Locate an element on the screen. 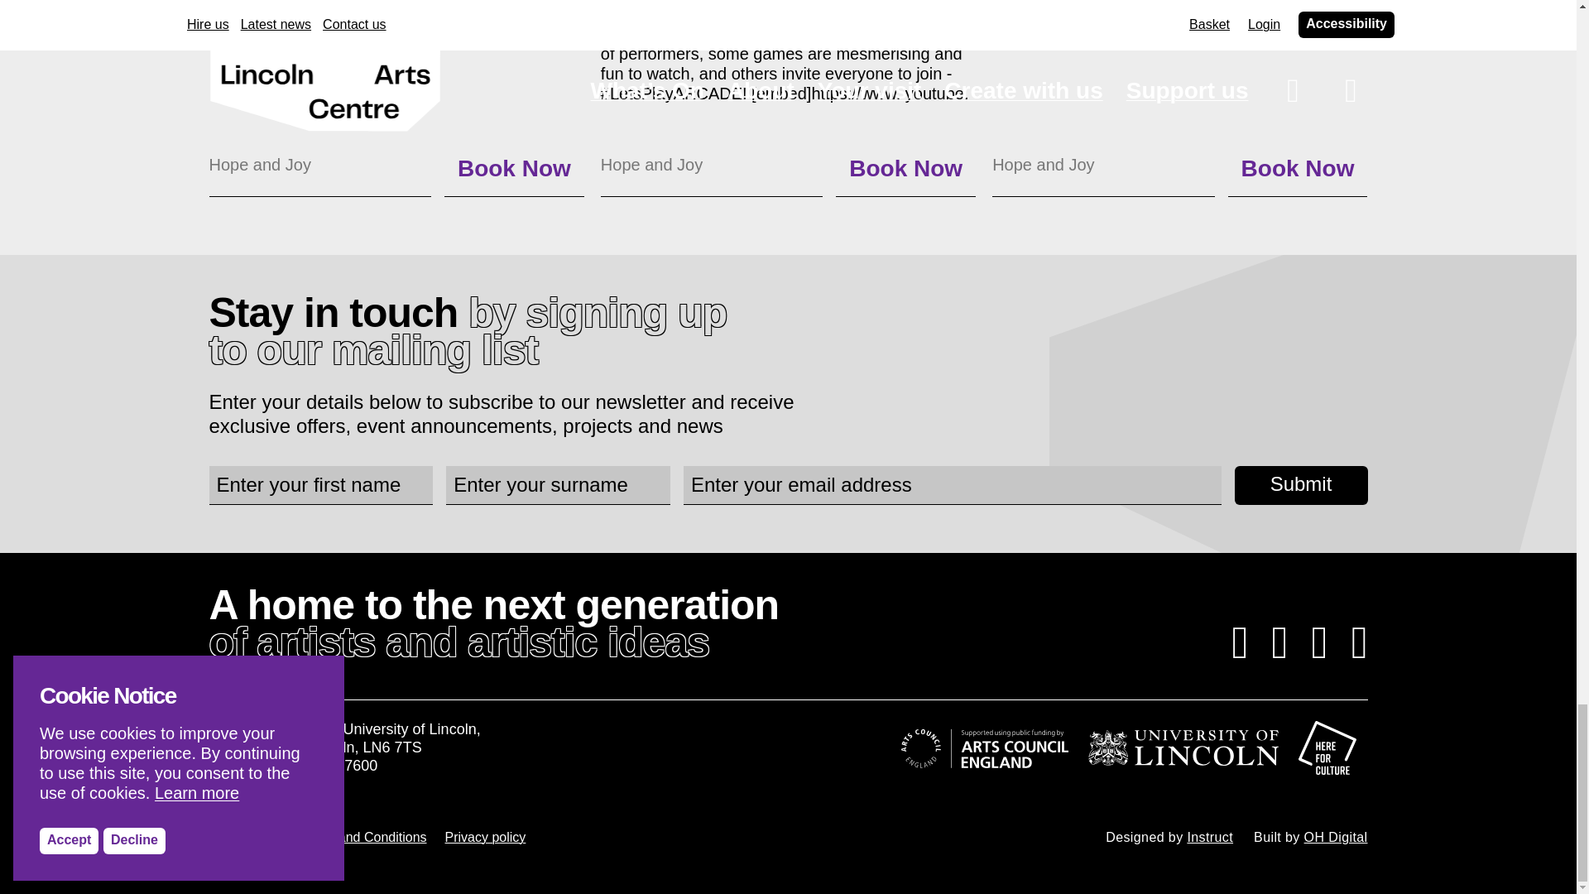 The width and height of the screenshot is (1589, 894). Hope and Joy is located at coordinates (258, 164).